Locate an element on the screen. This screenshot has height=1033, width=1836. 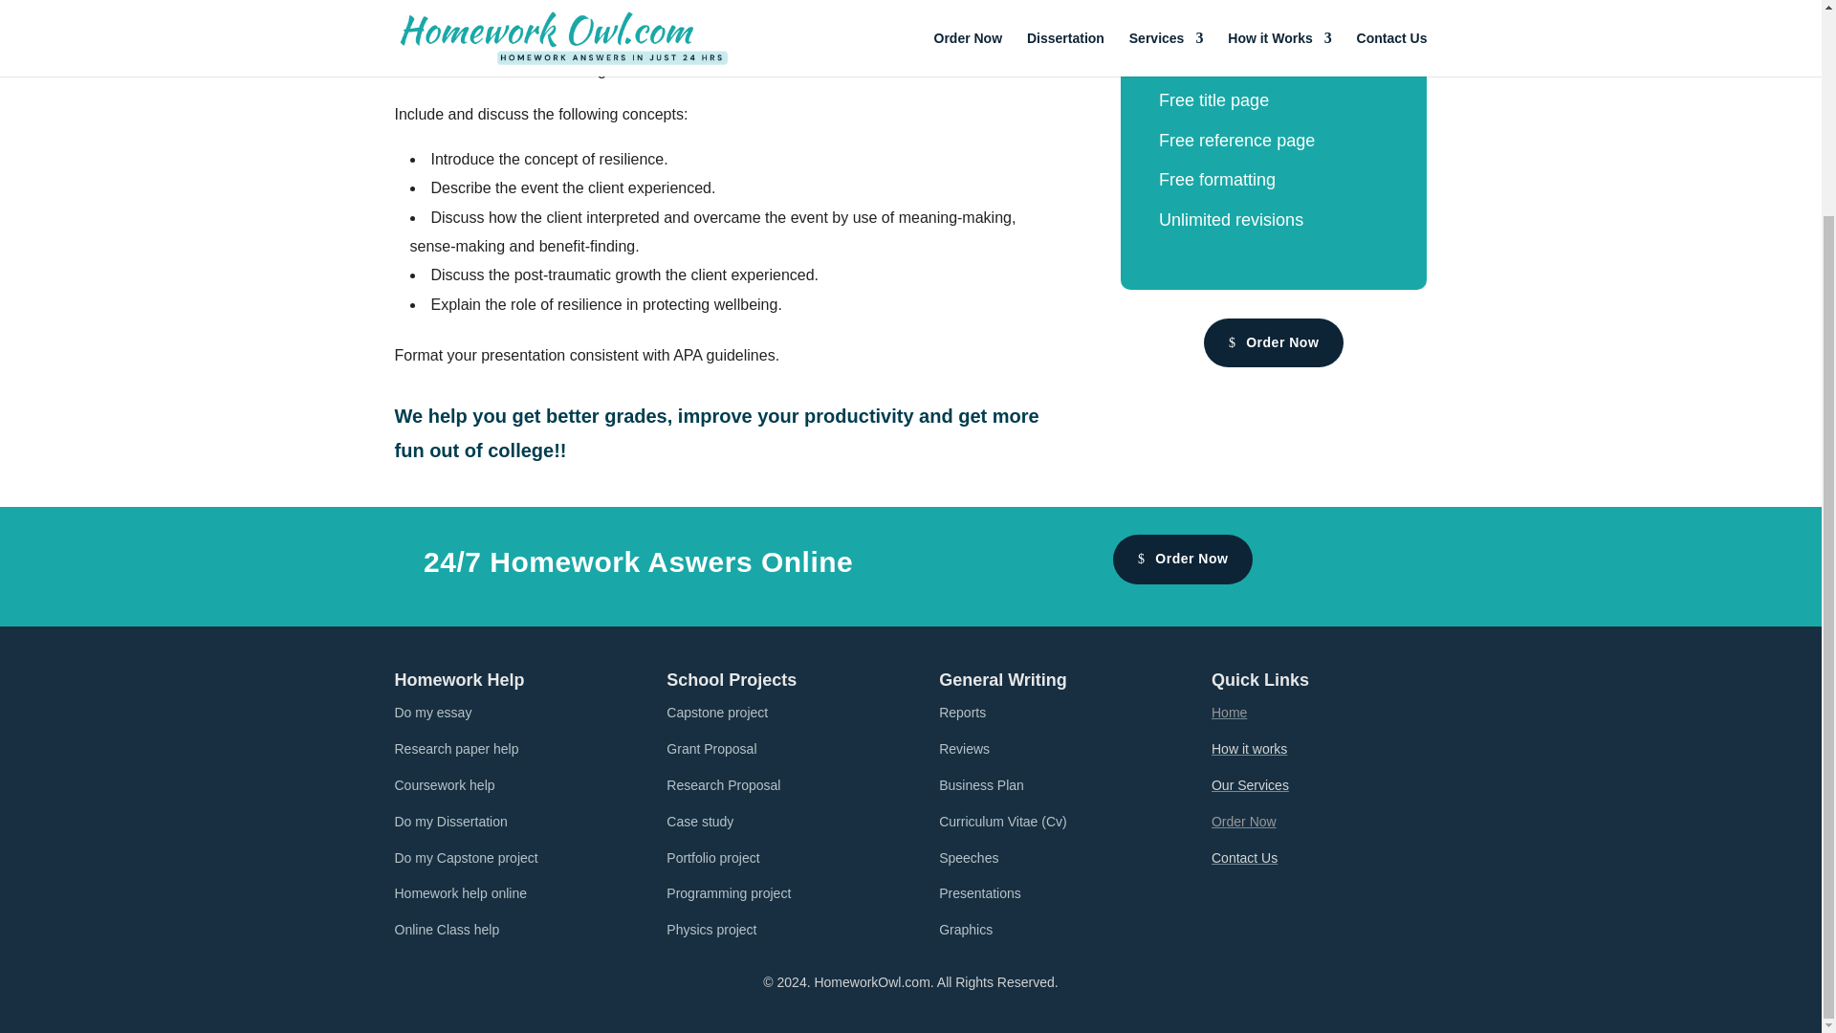
Order Now is located at coordinates (1243, 822).